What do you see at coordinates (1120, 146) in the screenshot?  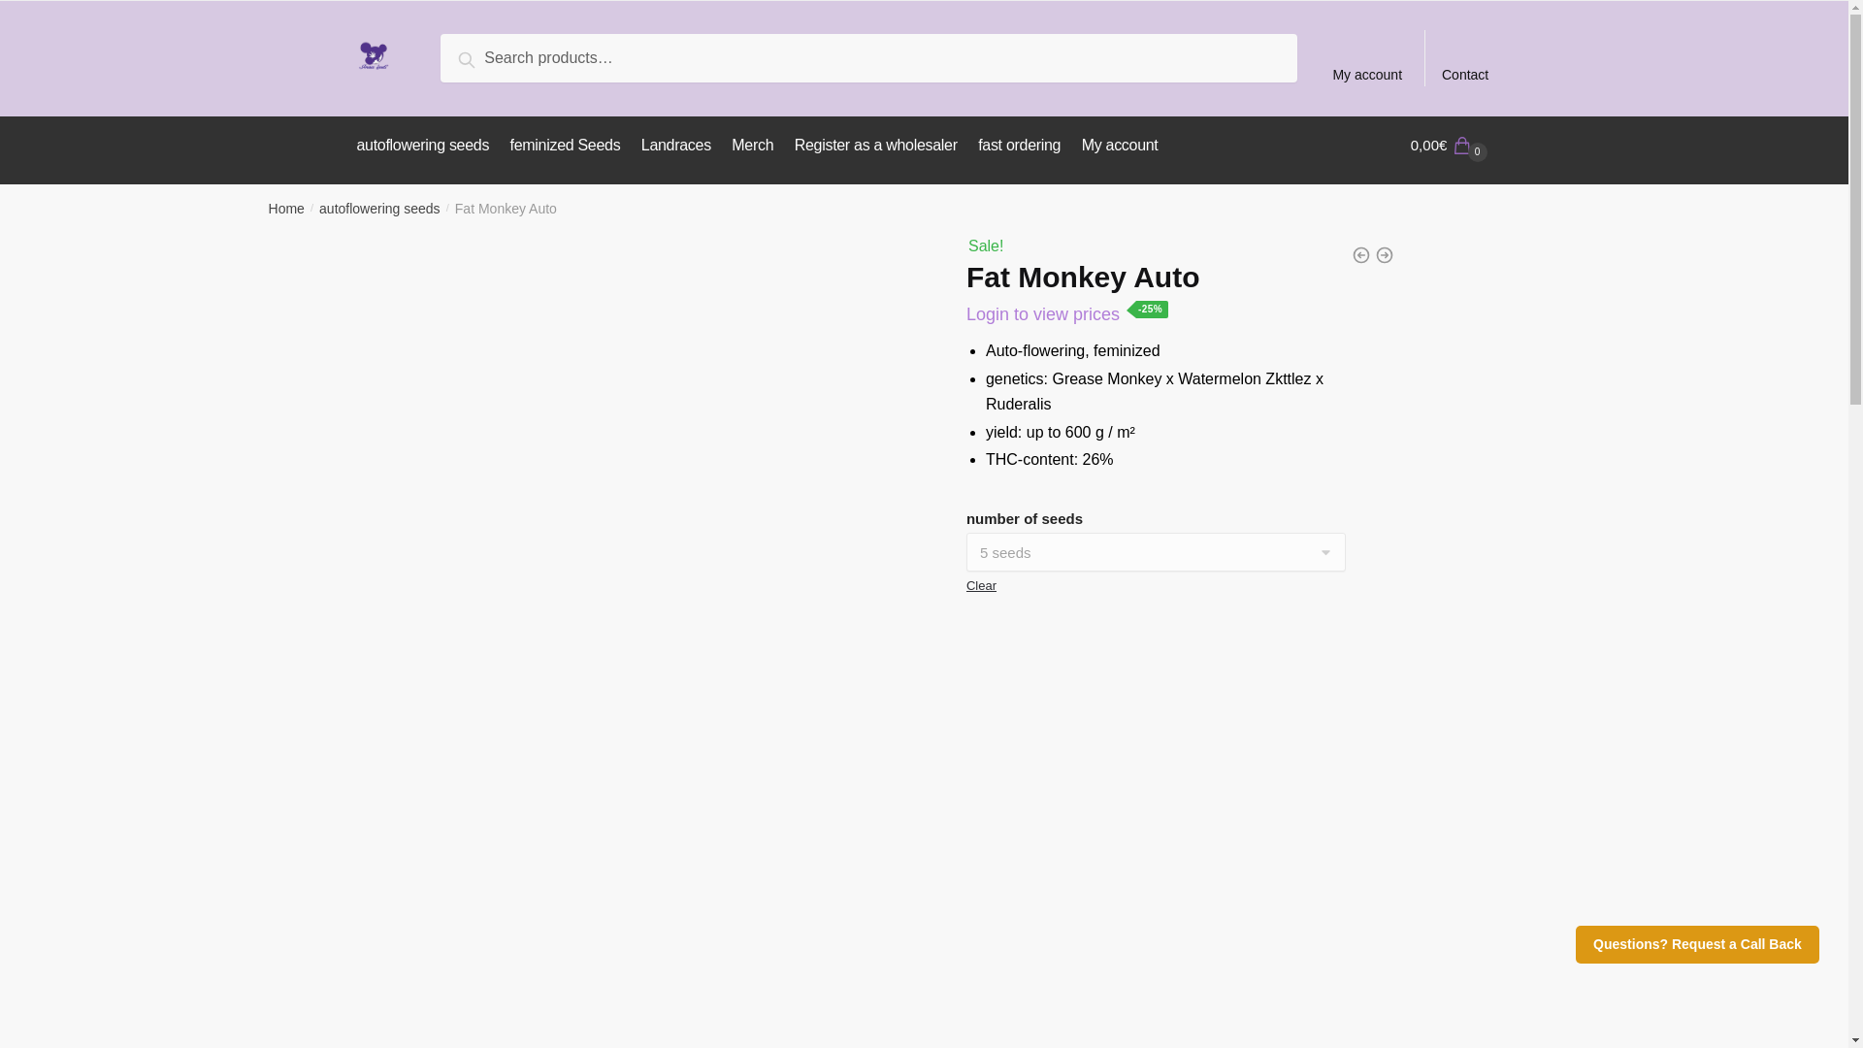 I see `My account` at bounding box center [1120, 146].